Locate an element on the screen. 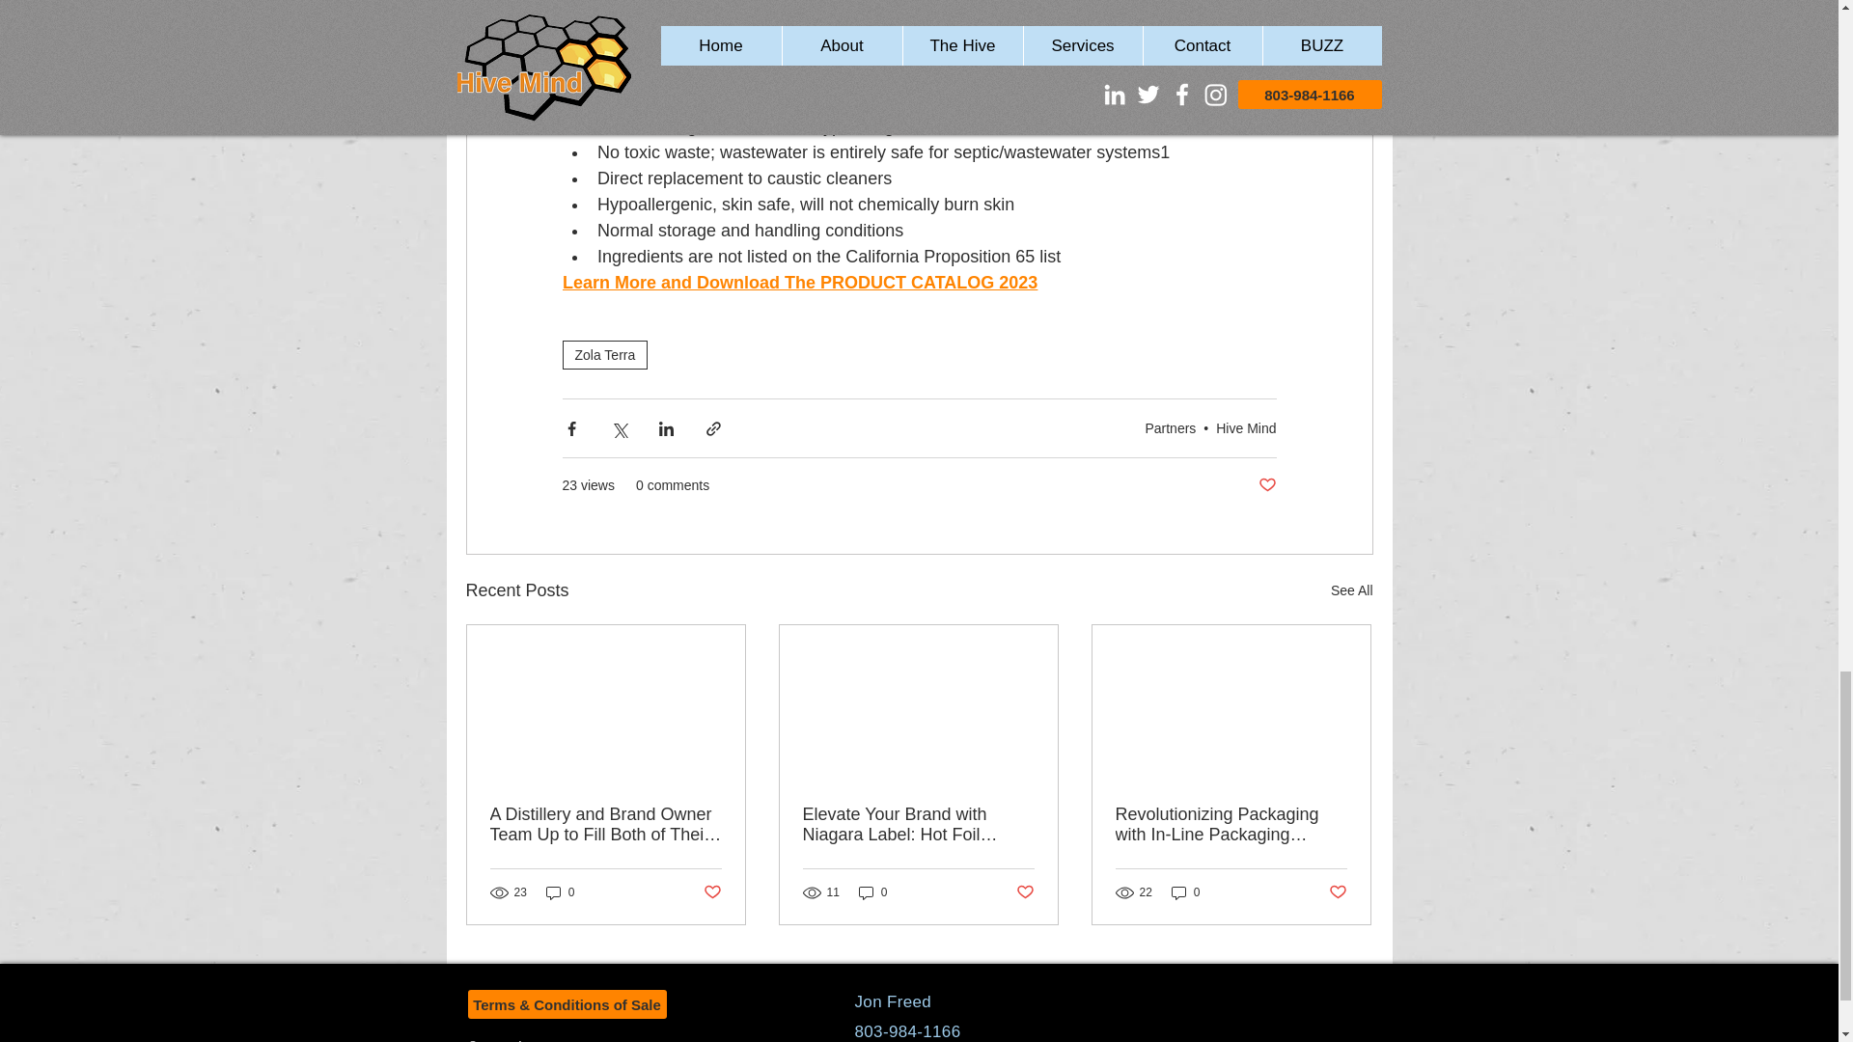  Learn More and Download The PRODUCT CATALOG 2023 is located at coordinates (798, 282).